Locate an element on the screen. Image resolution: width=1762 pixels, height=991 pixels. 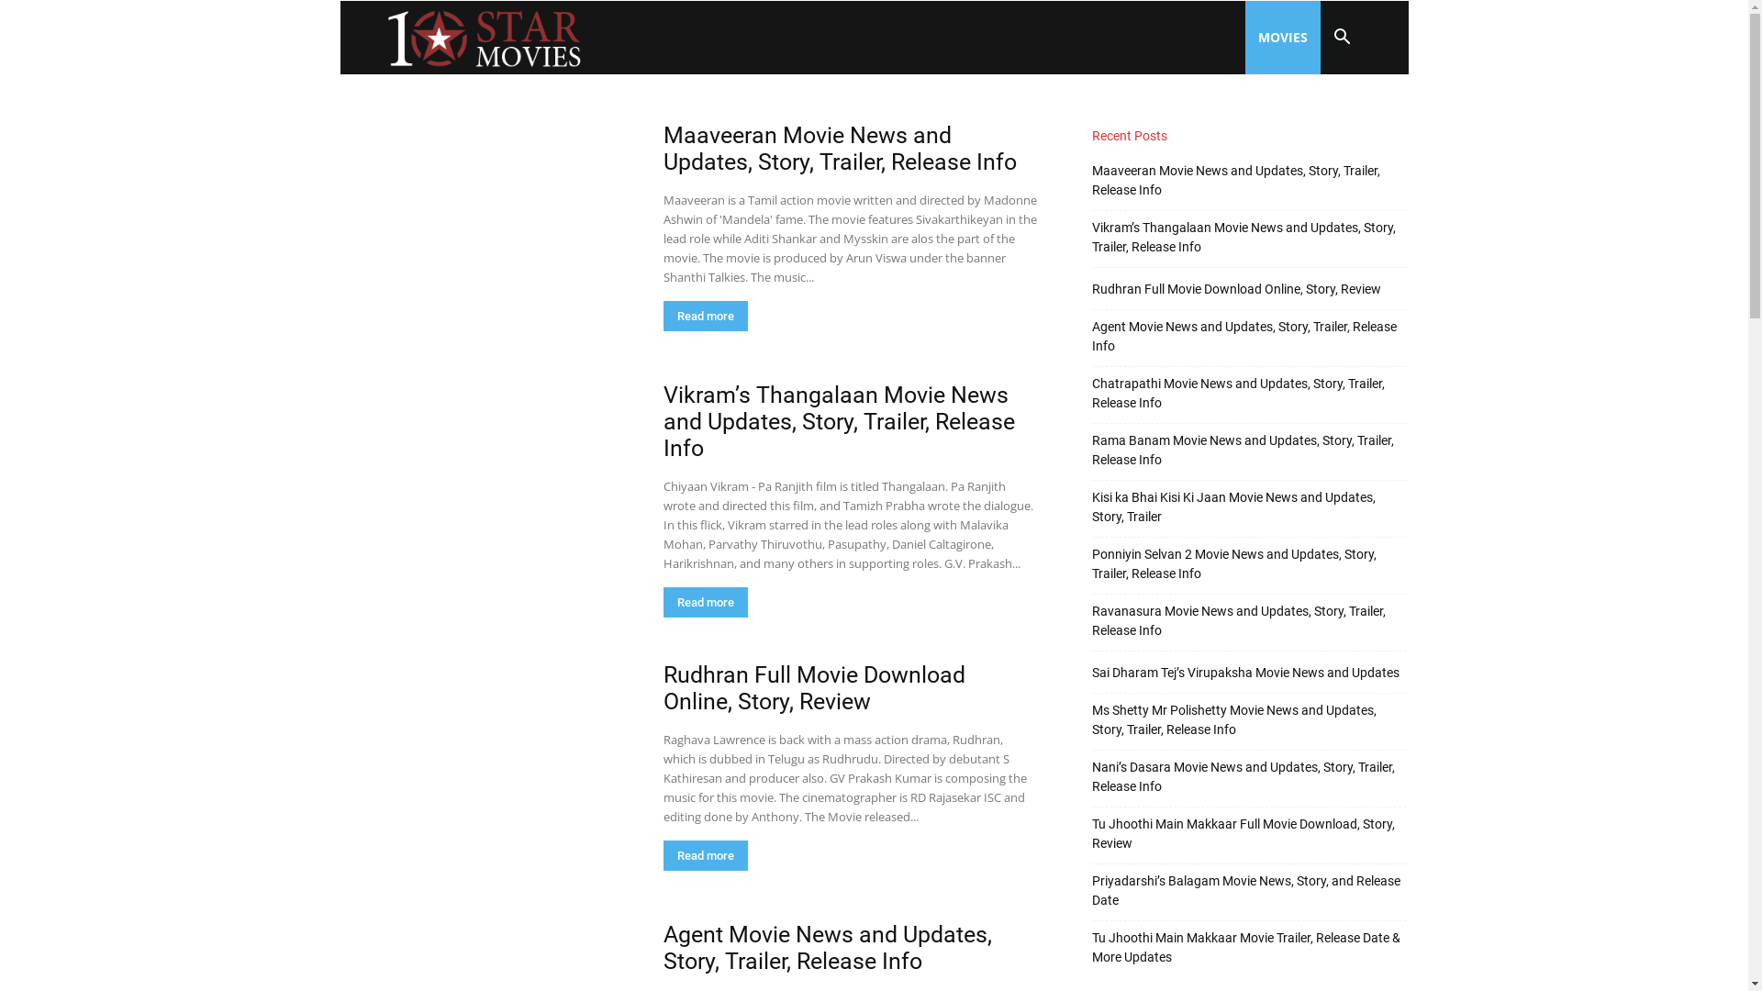
Rudhran Full Movie Download Online, Story, Review is located at coordinates (490, 769).